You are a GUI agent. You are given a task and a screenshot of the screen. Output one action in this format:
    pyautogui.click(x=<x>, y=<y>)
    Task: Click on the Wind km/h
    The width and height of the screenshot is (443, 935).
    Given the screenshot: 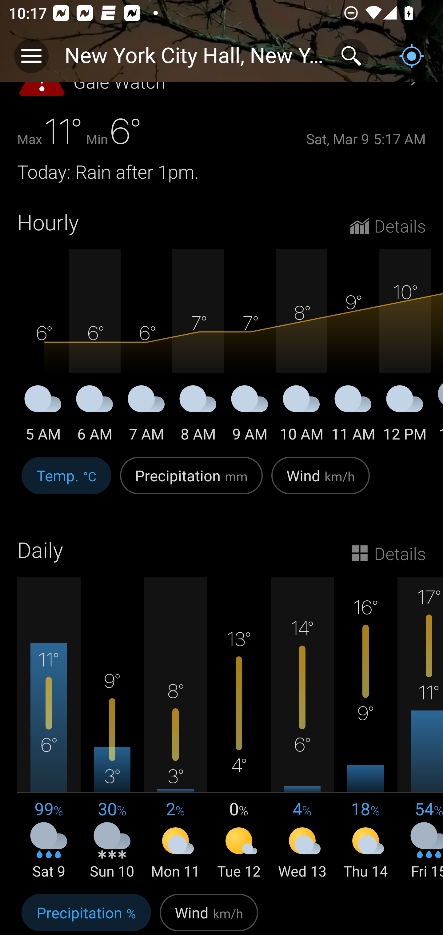 What is the action you would take?
    pyautogui.click(x=321, y=482)
    